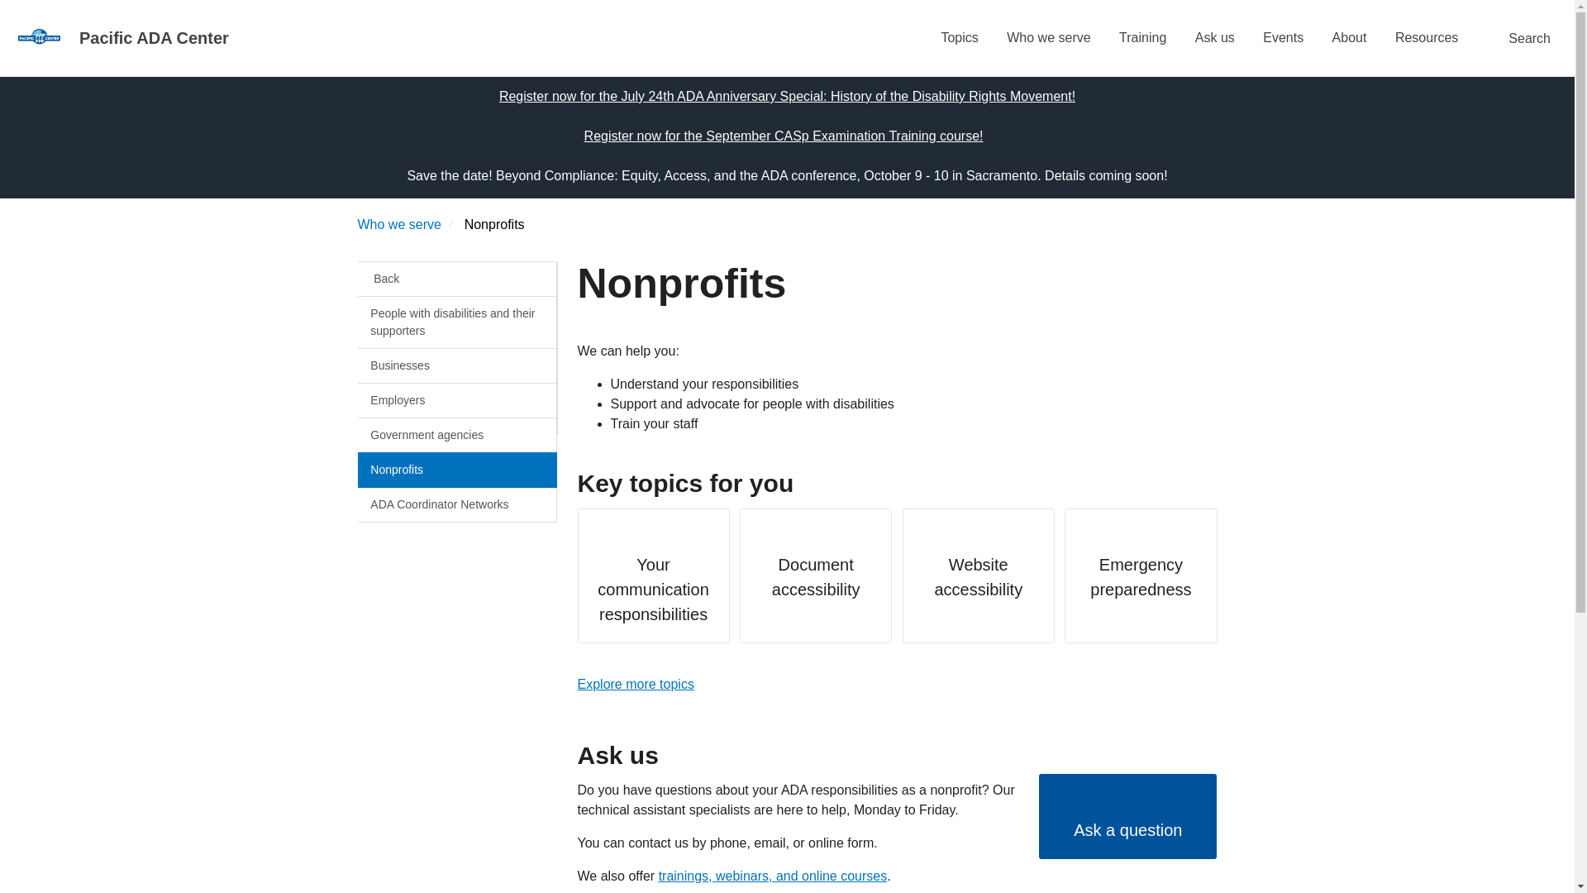 The height and width of the screenshot is (893, 1587). What do you see at coordinates (1427, 38) in the screenshot?
I see `Resources` at bounding box center [1427, 38].